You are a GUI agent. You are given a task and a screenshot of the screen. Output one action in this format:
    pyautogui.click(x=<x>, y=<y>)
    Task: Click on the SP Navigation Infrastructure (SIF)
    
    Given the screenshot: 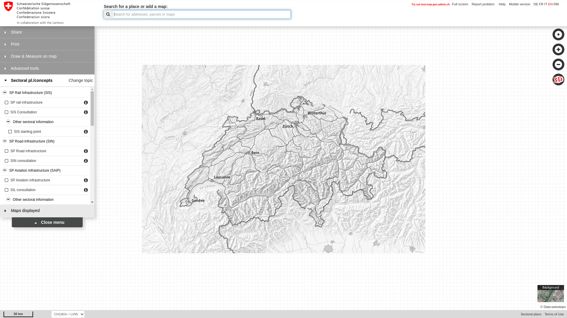 What is the action you would take?
    pyautogui.click(x=45, y=219)
    